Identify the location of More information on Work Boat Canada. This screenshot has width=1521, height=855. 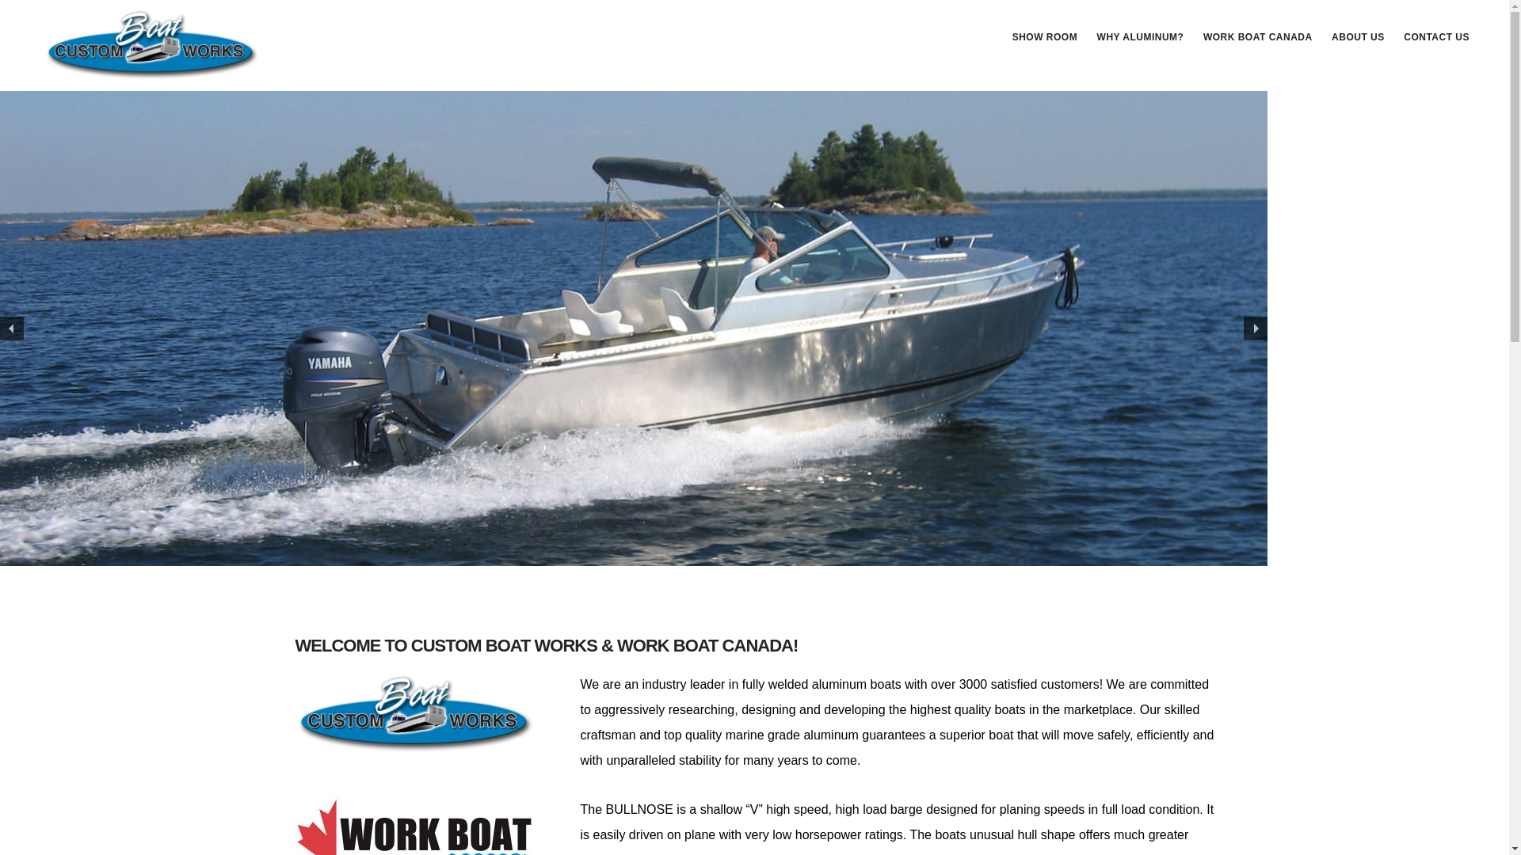
(414, 826).